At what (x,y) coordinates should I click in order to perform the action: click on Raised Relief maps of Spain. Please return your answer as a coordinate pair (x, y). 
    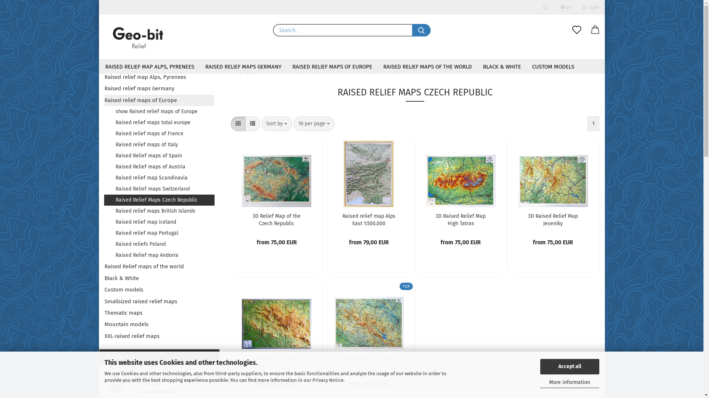
    Looking at the image, I should click on (159, 156).